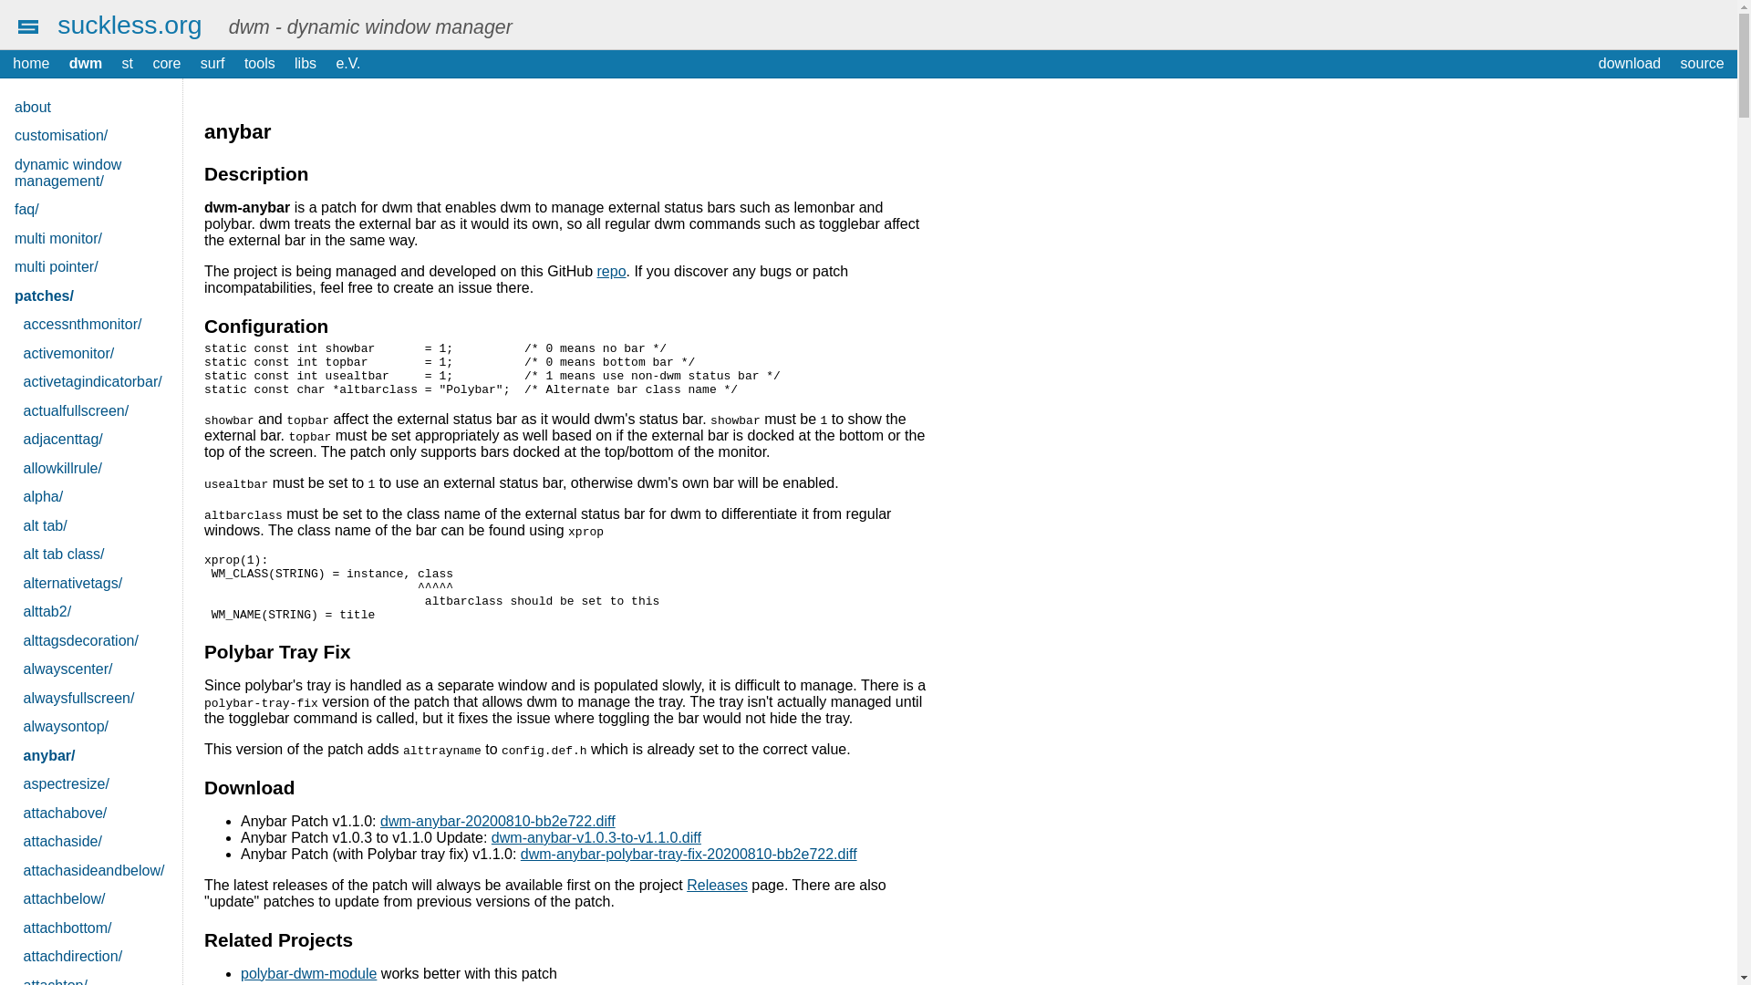 Image resolution: width=1751 pixels, height=985 pixels. I want to click on suckless.org, so click(130, 24).